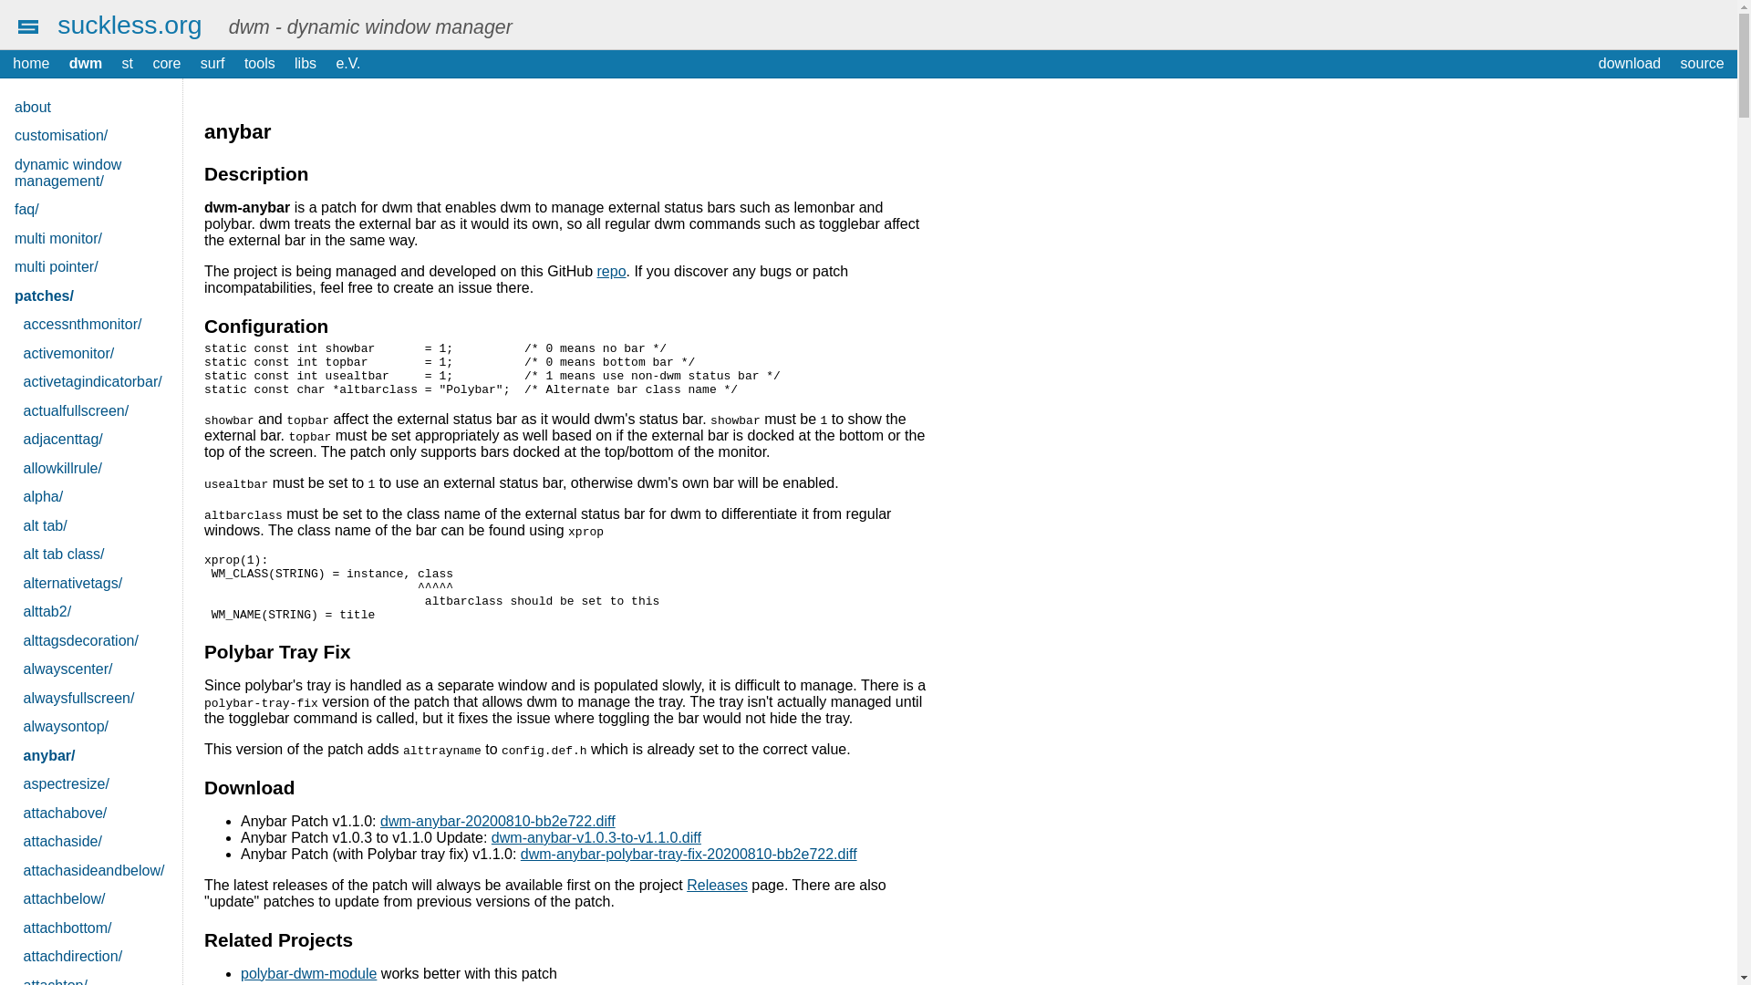 Image resolution: width=1751 pixels, height=985 pixels. I want to click on suckless.org, so click(130, 24).